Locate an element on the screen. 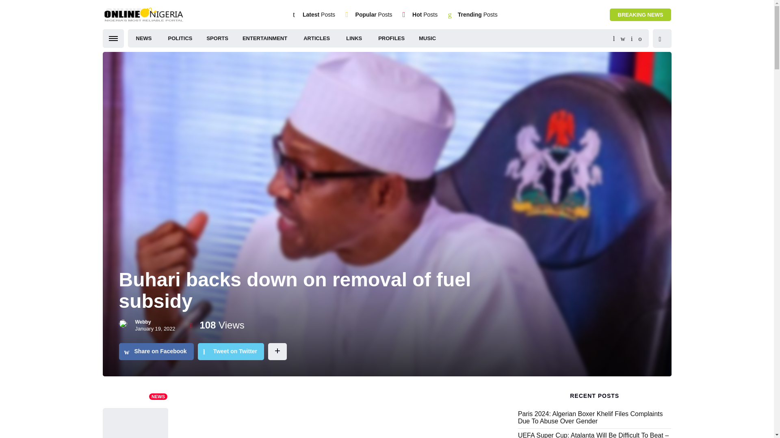 The width and height of the screenshot is (780, 438). Latest Posts is located at coordinates (318, 14).